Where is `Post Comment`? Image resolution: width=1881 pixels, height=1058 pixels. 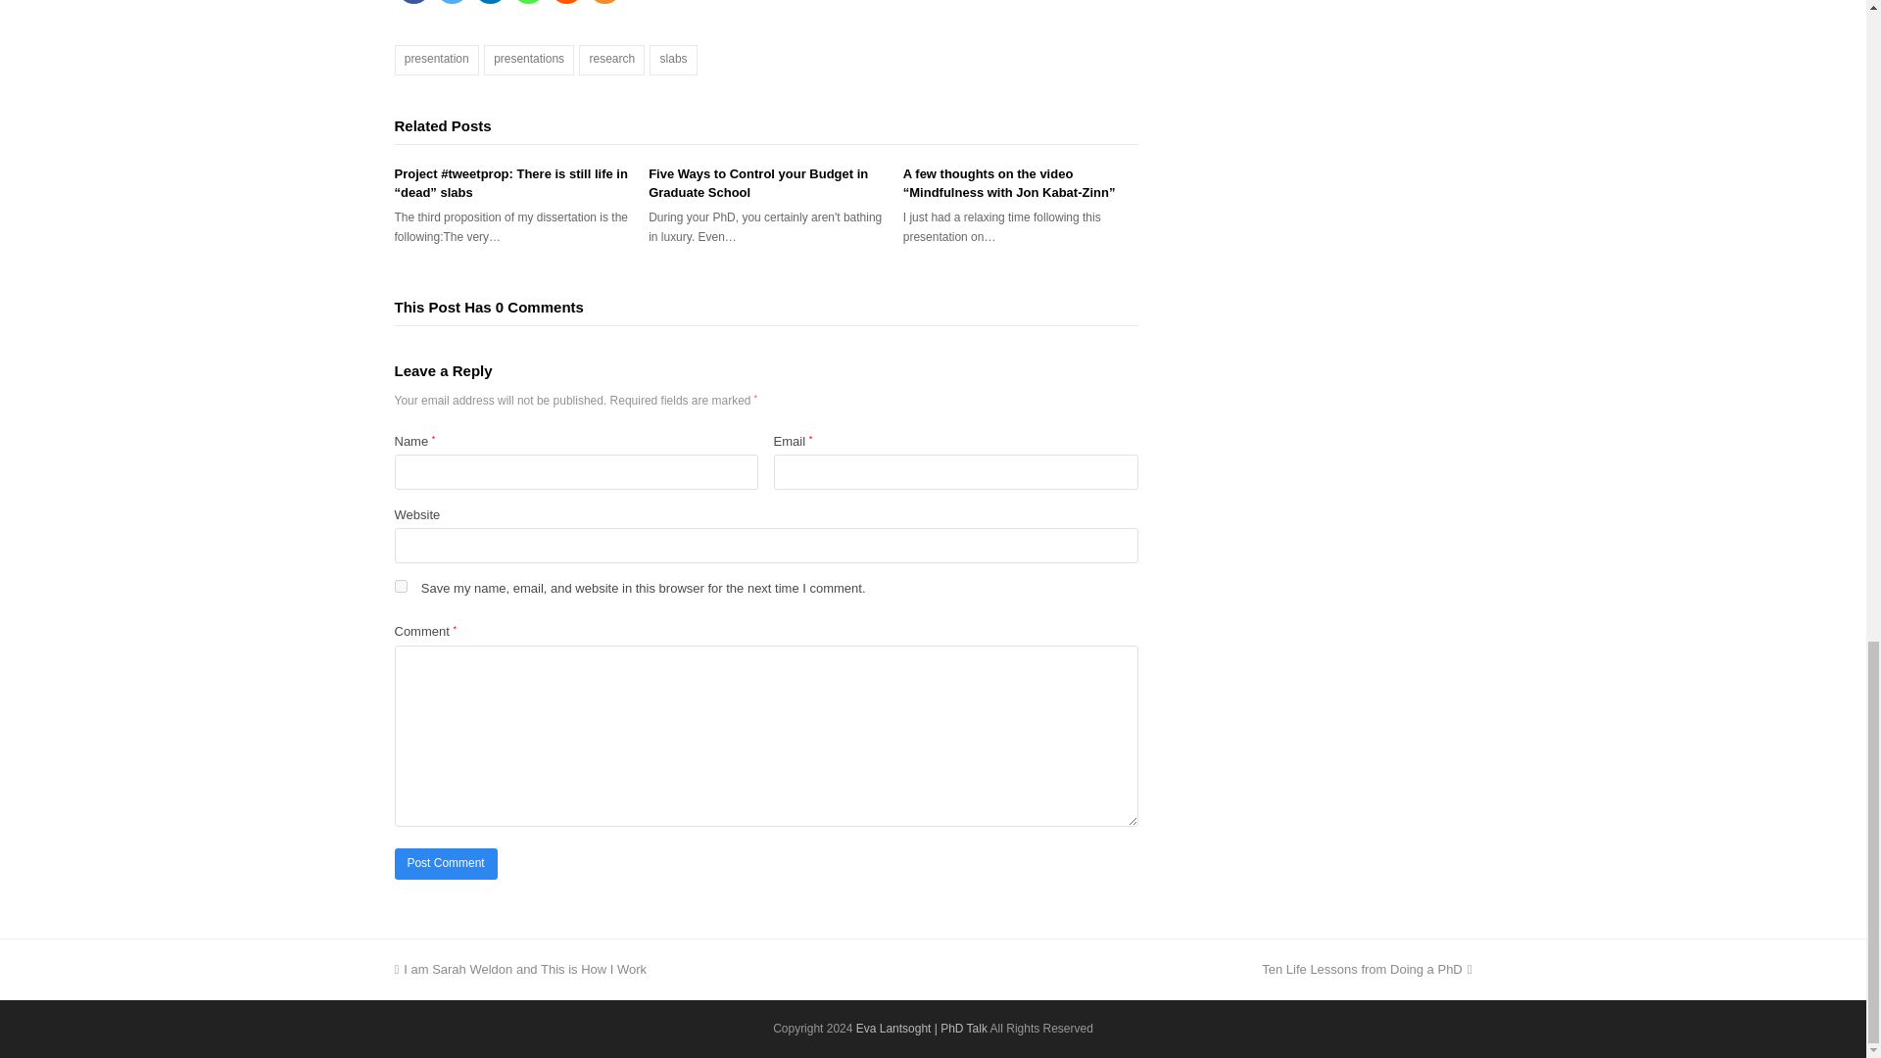 Post Comment is located at coordinates (445, 864).